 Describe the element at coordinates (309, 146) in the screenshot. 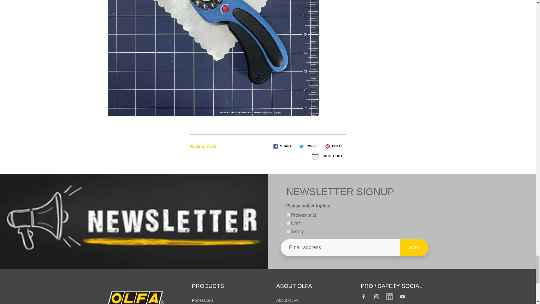

I see `Tweet on Twitter` at that location.